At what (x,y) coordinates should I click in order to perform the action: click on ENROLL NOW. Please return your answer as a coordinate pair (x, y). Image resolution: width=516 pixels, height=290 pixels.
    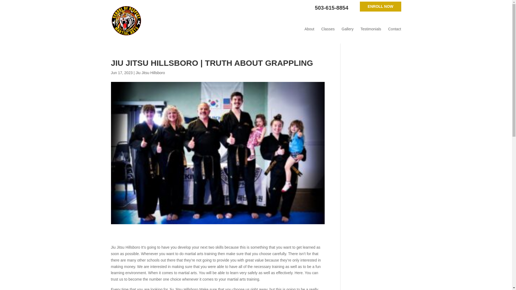
    Looking at the image, I should click on (380, 6).